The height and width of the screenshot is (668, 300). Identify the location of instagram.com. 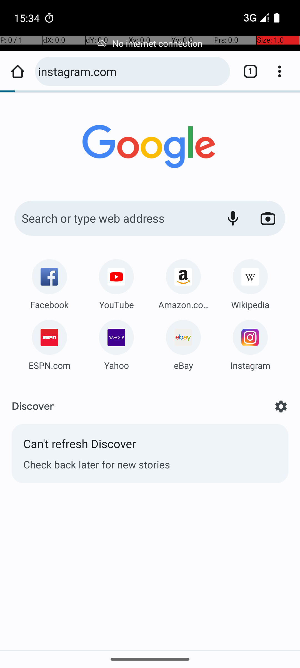
(131, 71).